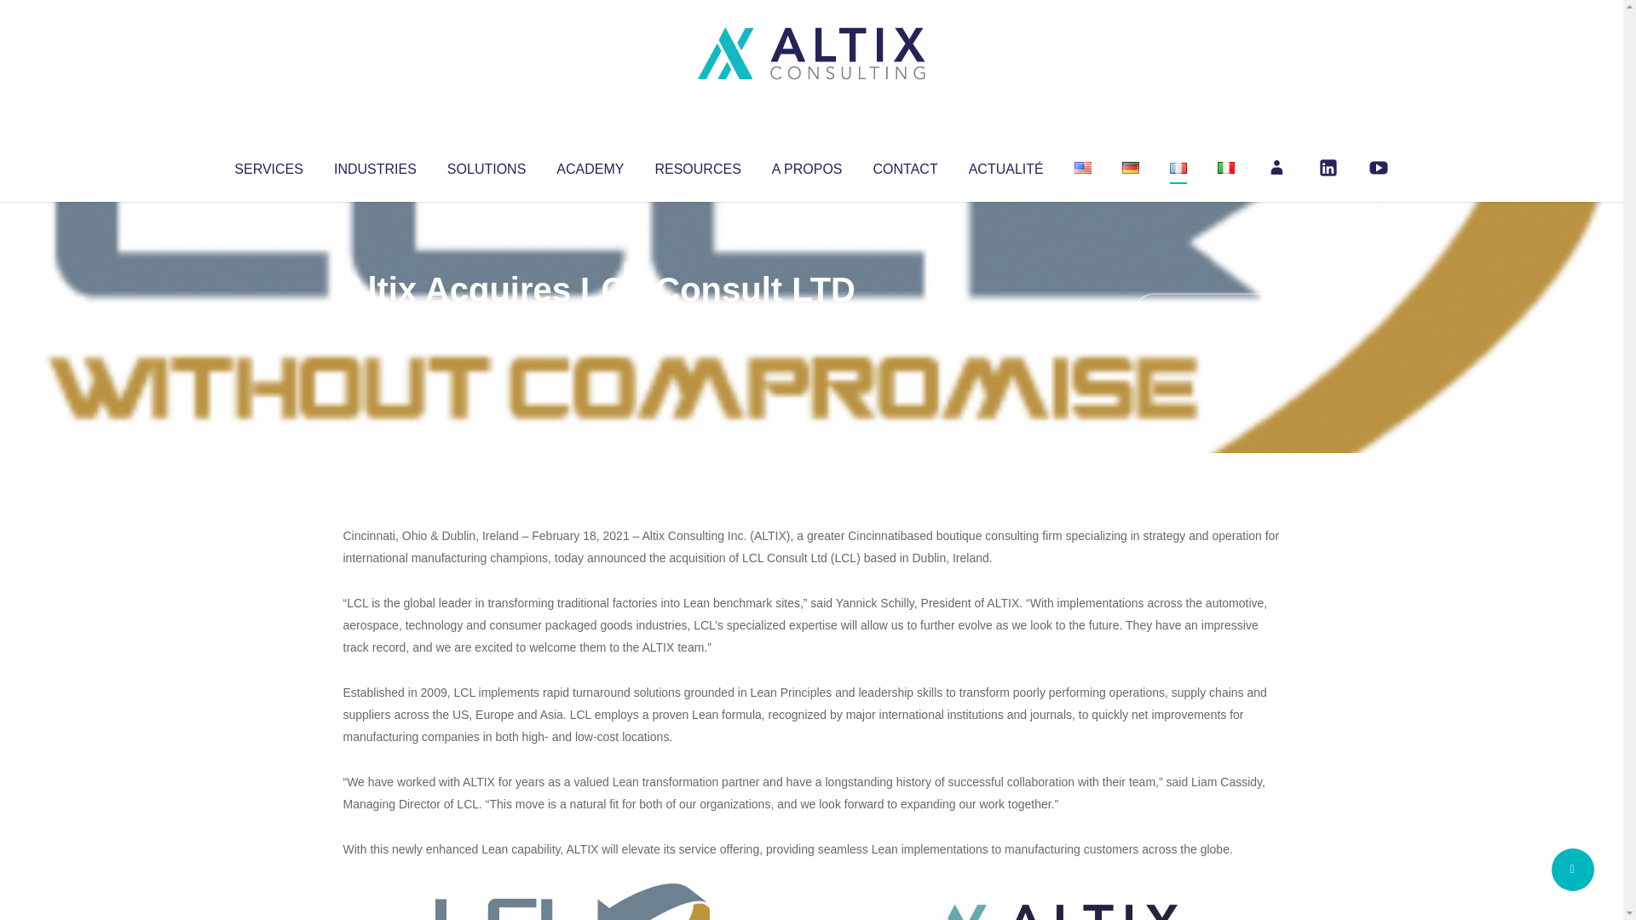  What do you see at coordinates (697, 165) in the screenshot?
I see `RESOURCES` at bounding box center [697, 165].